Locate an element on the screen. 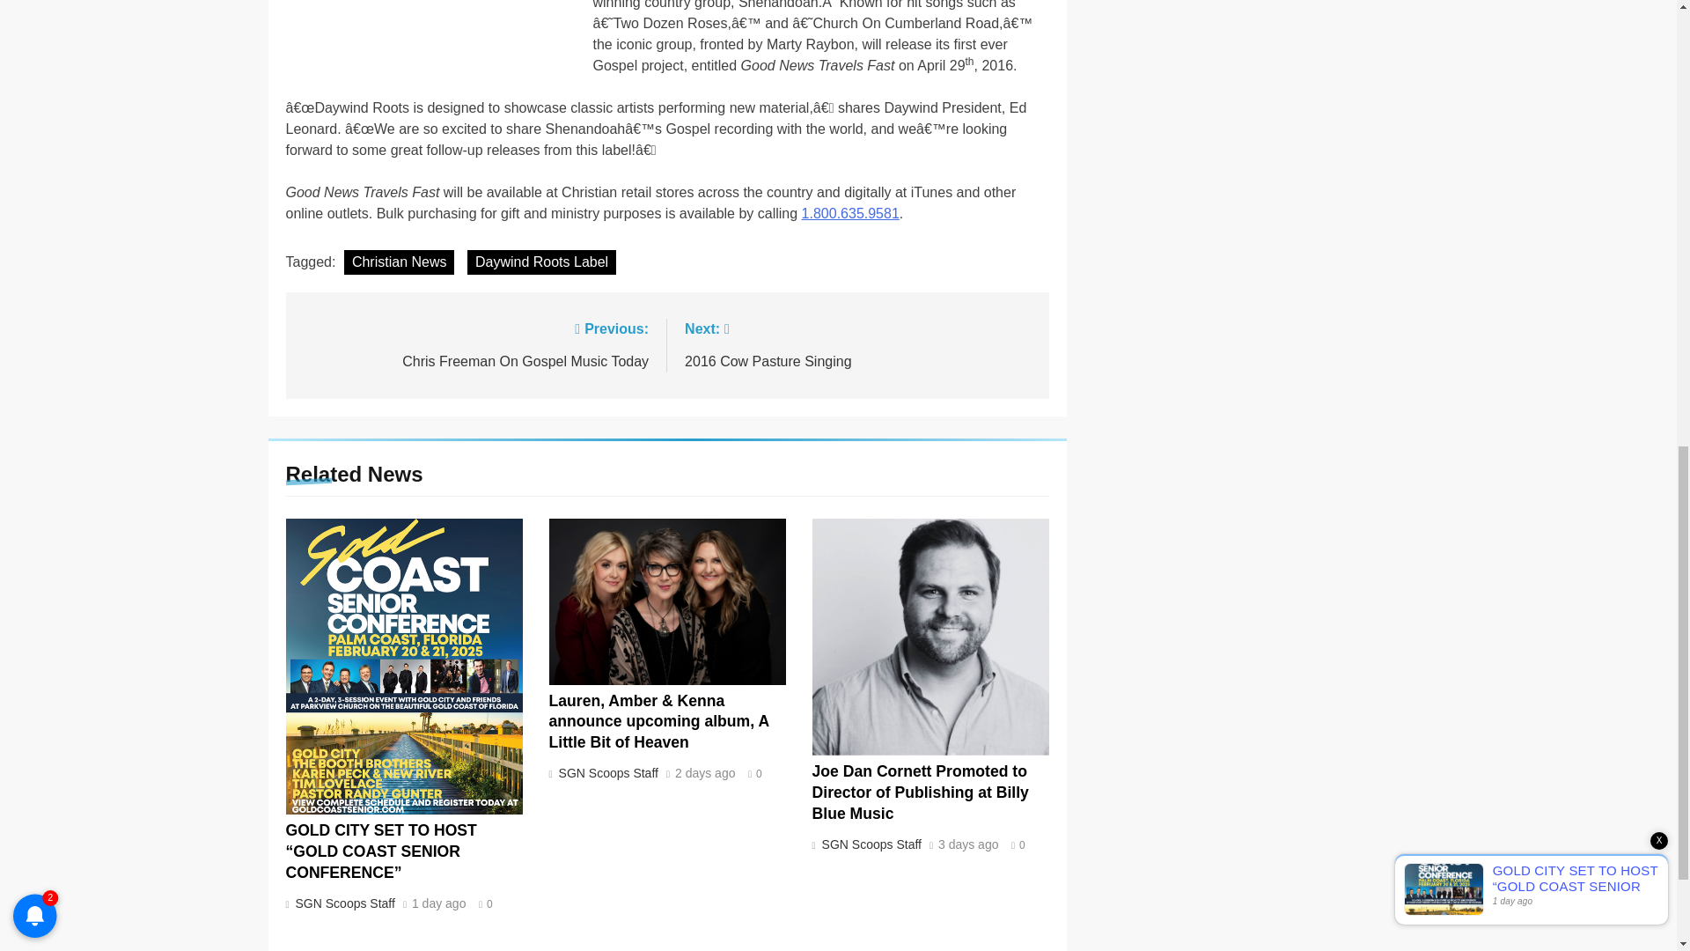  Christian News is located at coordinates (542, 262).